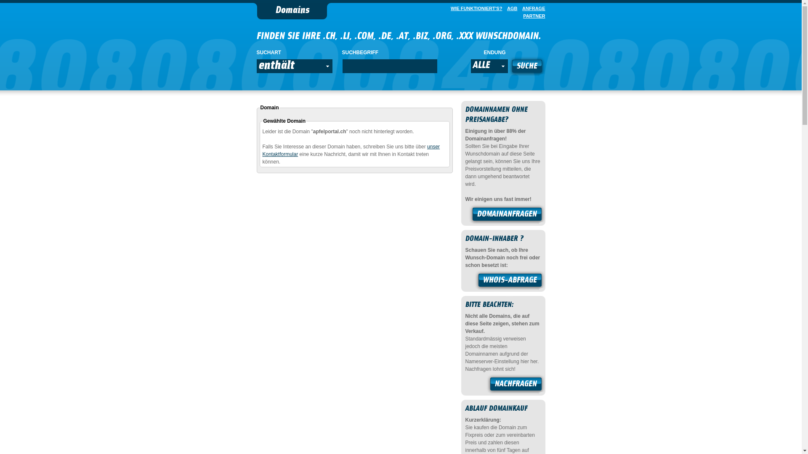  I want to click on AGB, so click(510, 8).